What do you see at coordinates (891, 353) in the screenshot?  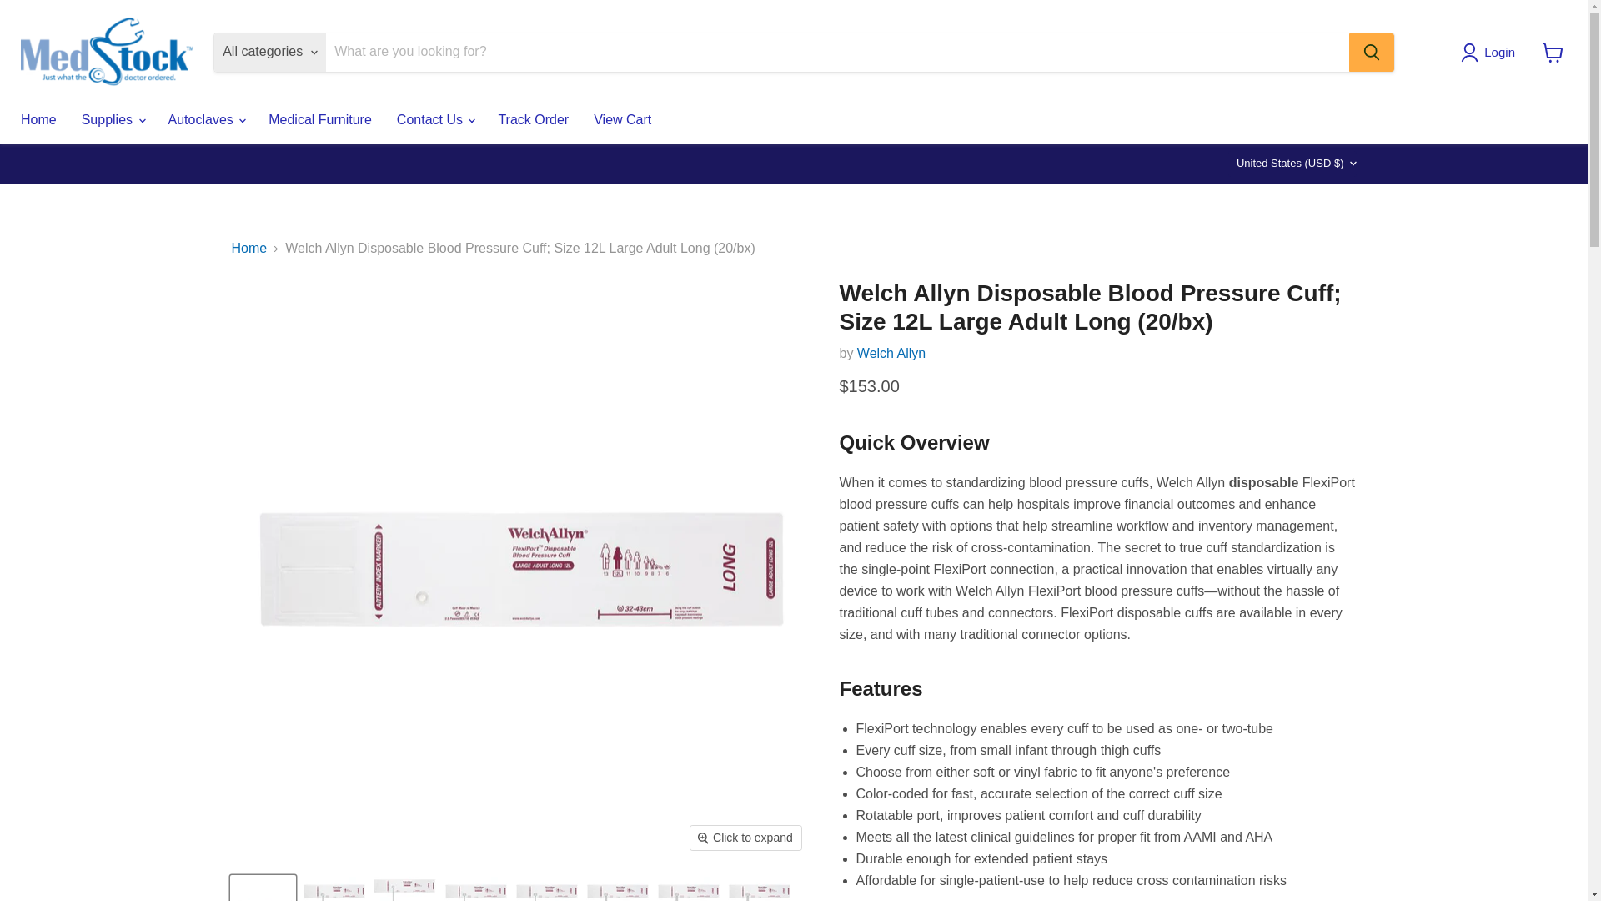 I see `Welch Allyn` at bounding box center [891, 353].